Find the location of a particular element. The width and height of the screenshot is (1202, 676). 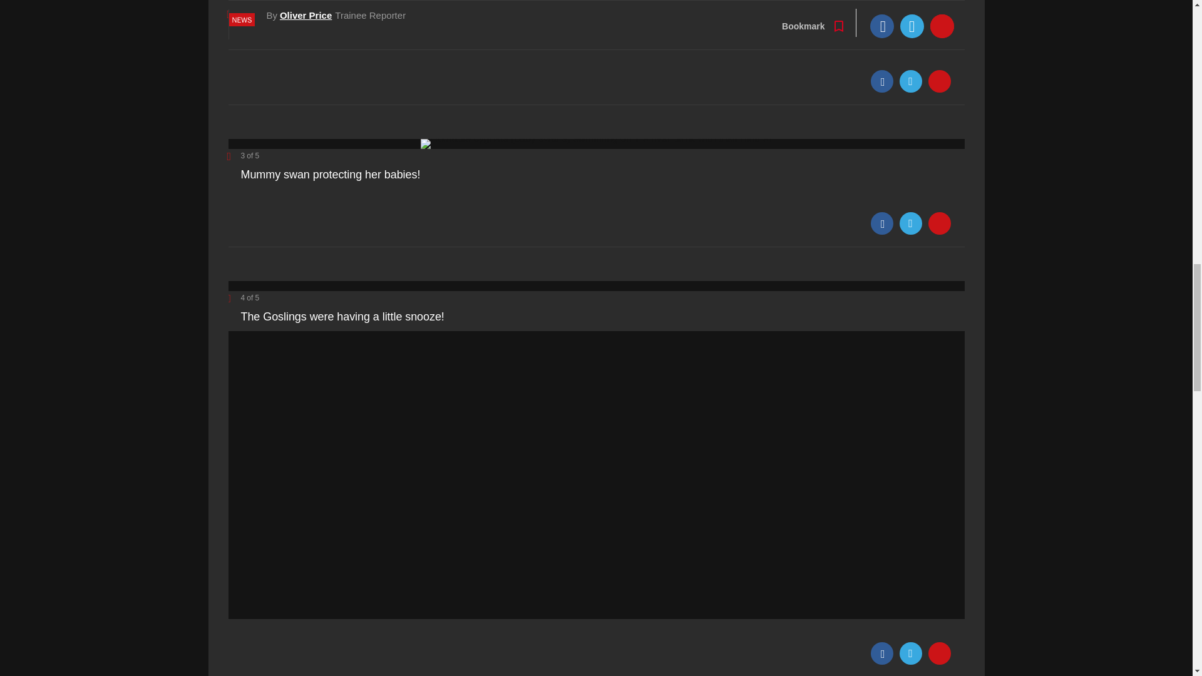

Facebook is located at coordinates (881, 81).